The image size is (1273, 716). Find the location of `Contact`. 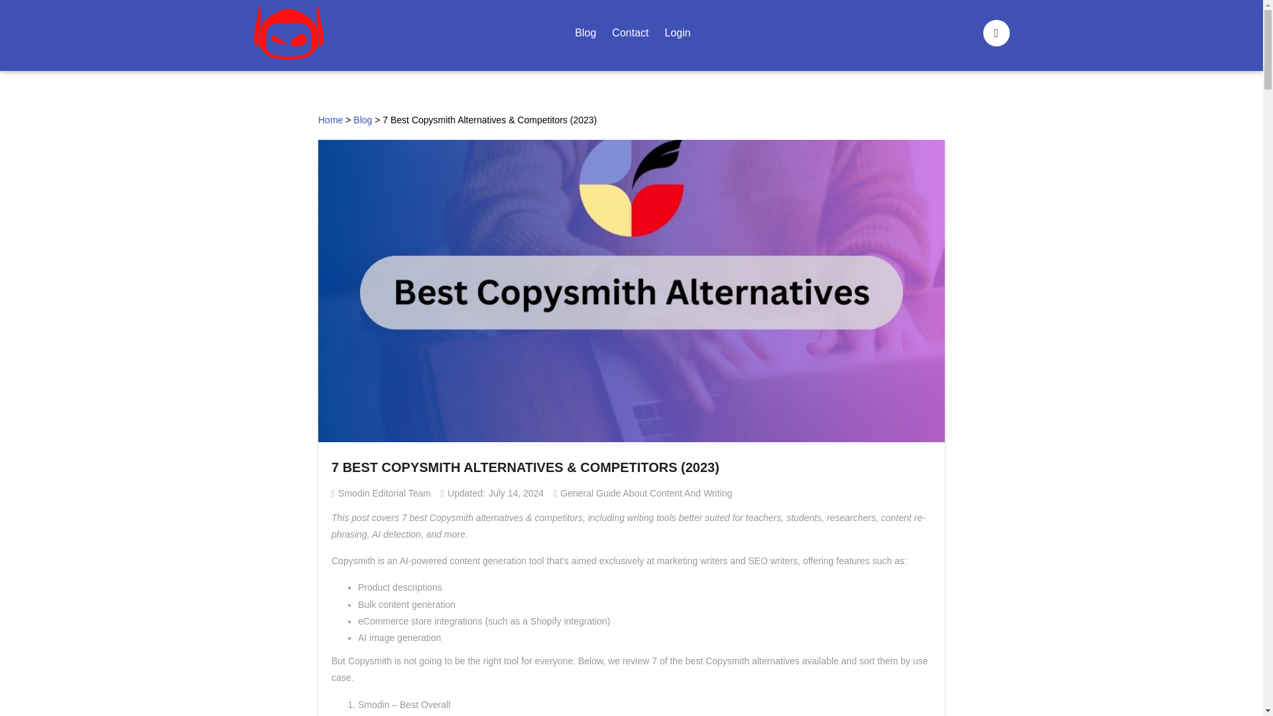

Contact is located at coordinates (630, 33).